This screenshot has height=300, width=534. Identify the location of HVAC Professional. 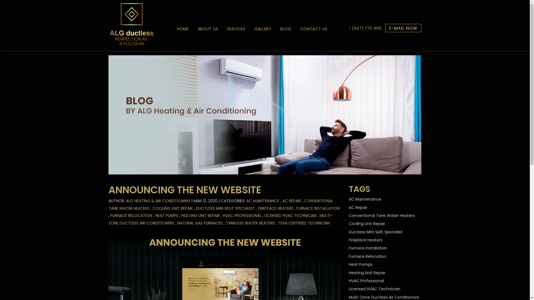
(366, 281).